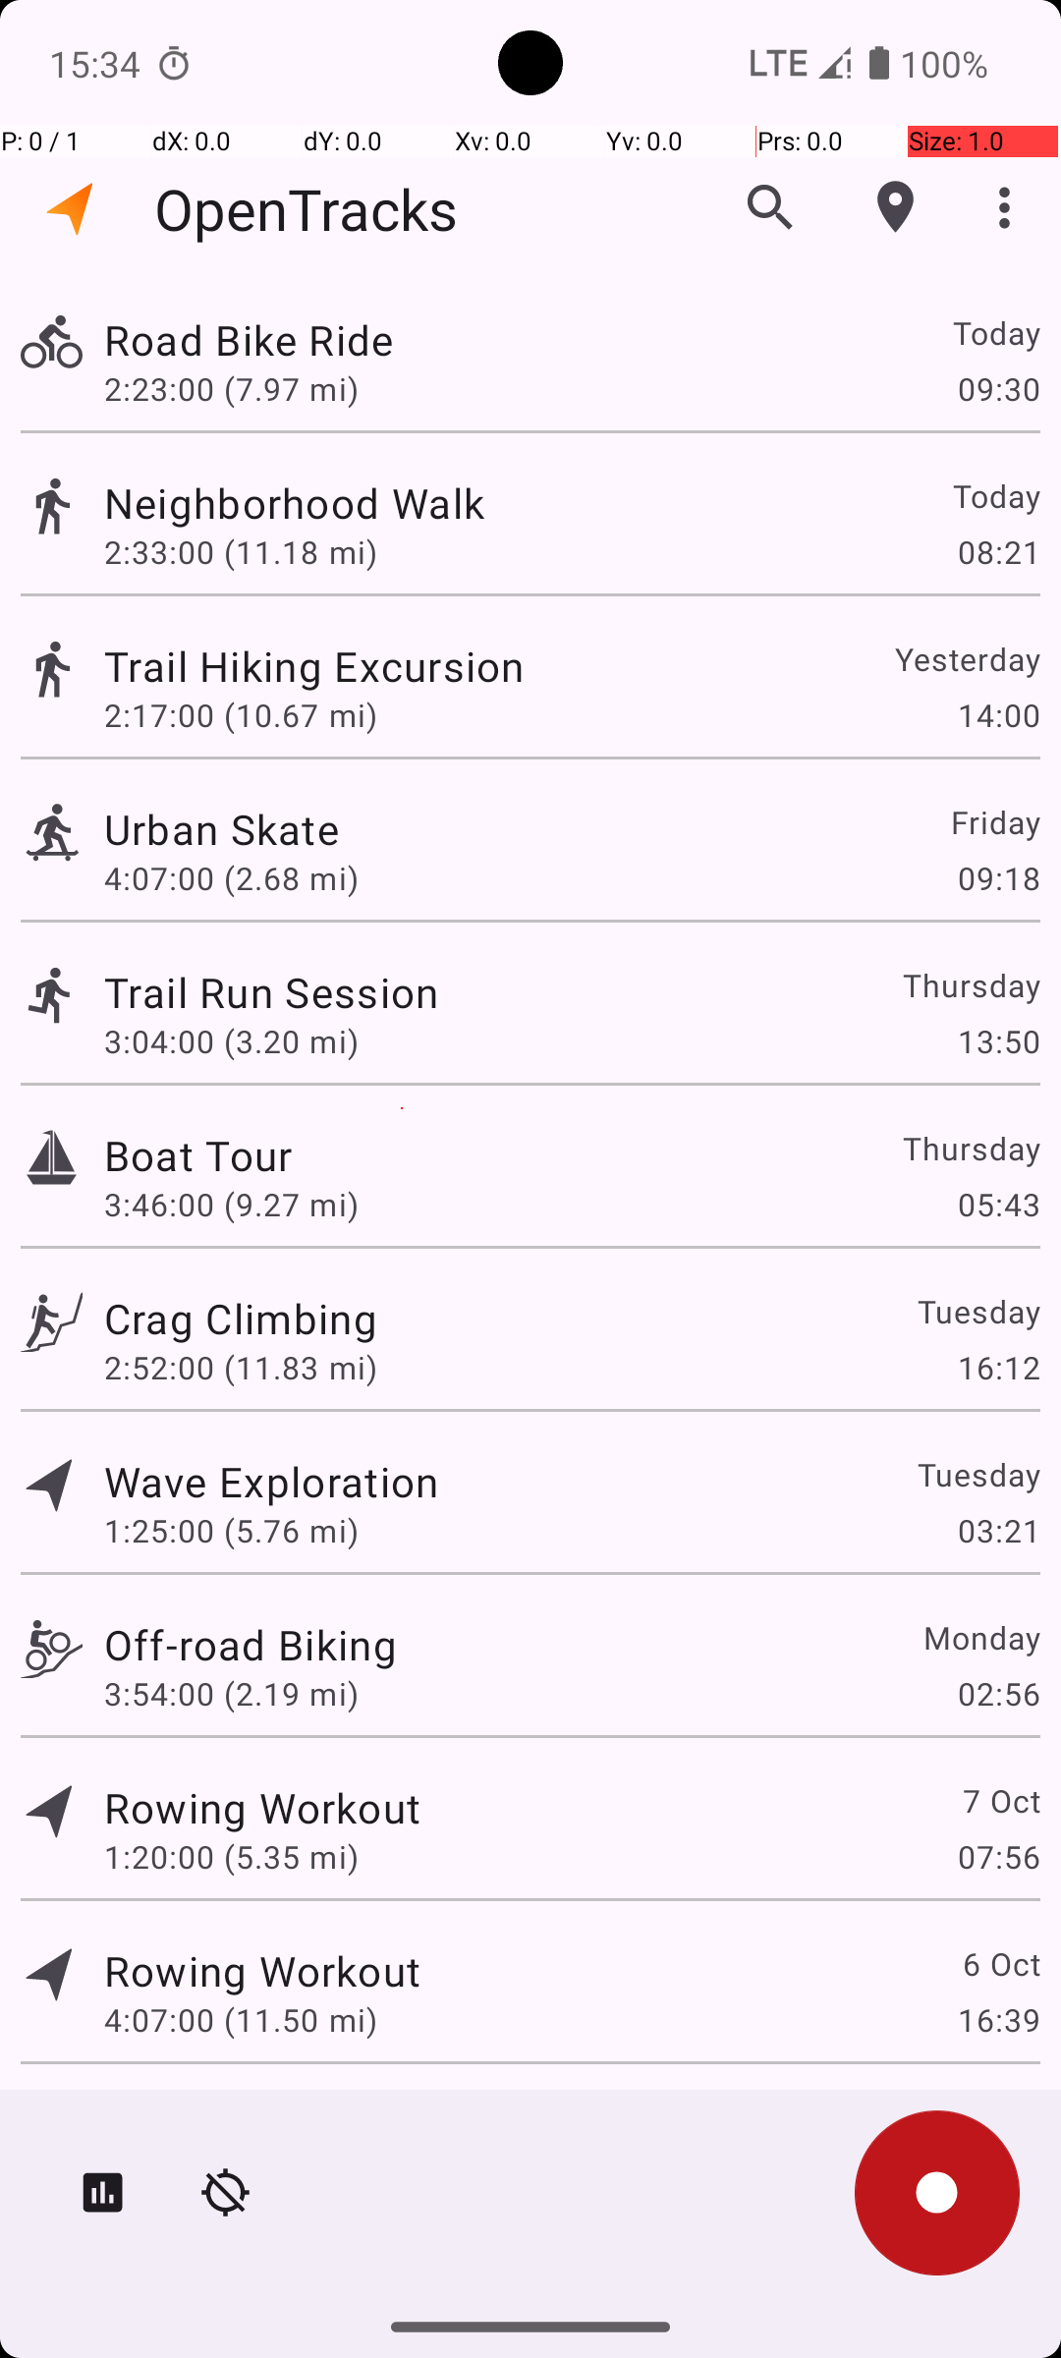 This screenshot has height=2358, width=1061. What do you see at coordinates (232, 1693) in the screenshot?
I see `3:54:00 (2.19 mi)` at bounding box center [232, 1693].